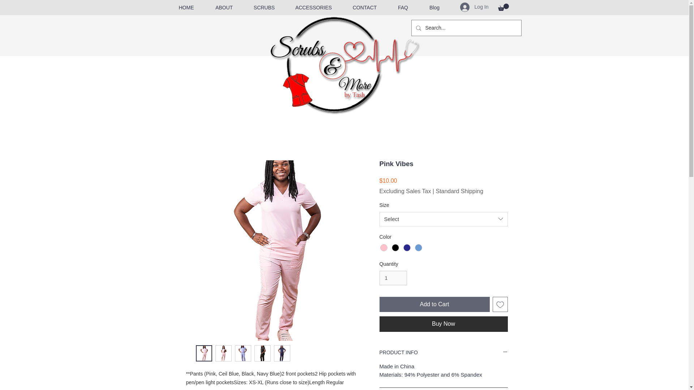 This screenshot has height=390, width=694. Describe the element at coordinates (224, 8) in the screenshot. I see `ABOUT` at that location.